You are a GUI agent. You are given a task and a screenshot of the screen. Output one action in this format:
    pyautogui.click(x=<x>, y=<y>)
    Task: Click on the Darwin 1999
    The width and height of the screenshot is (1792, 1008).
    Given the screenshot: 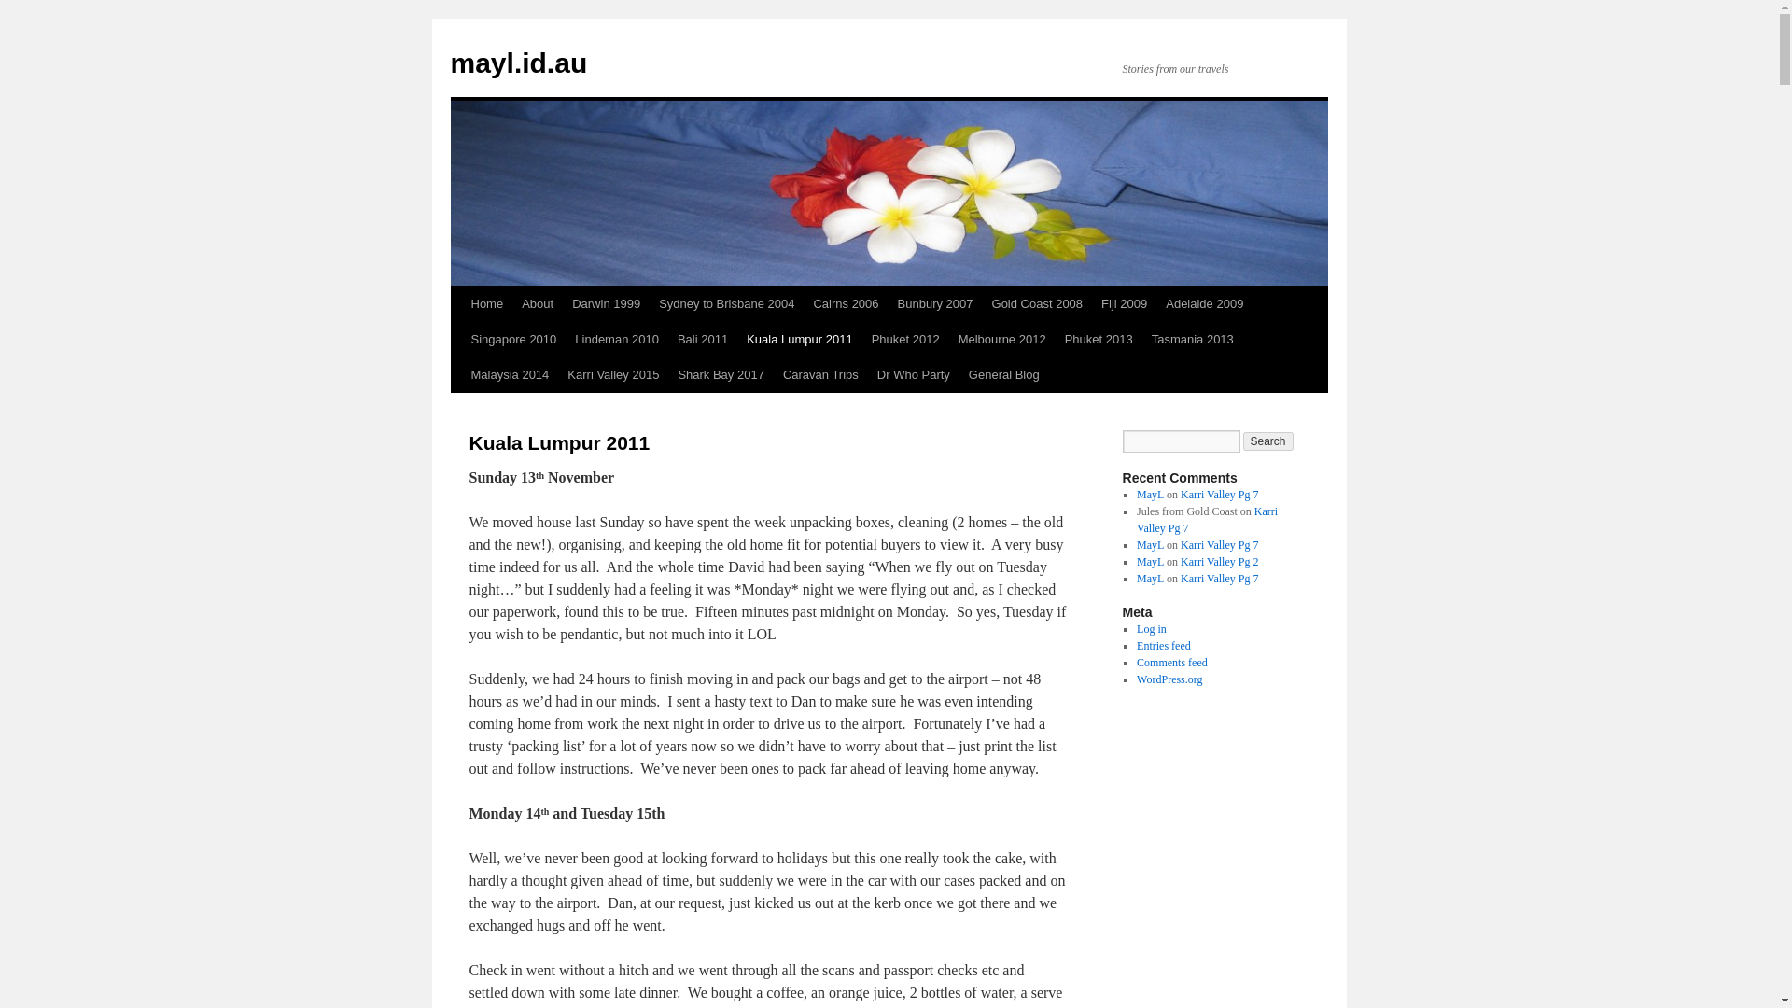 What is the action you would take?
    pyautogui.click(x=605, y=303)
    